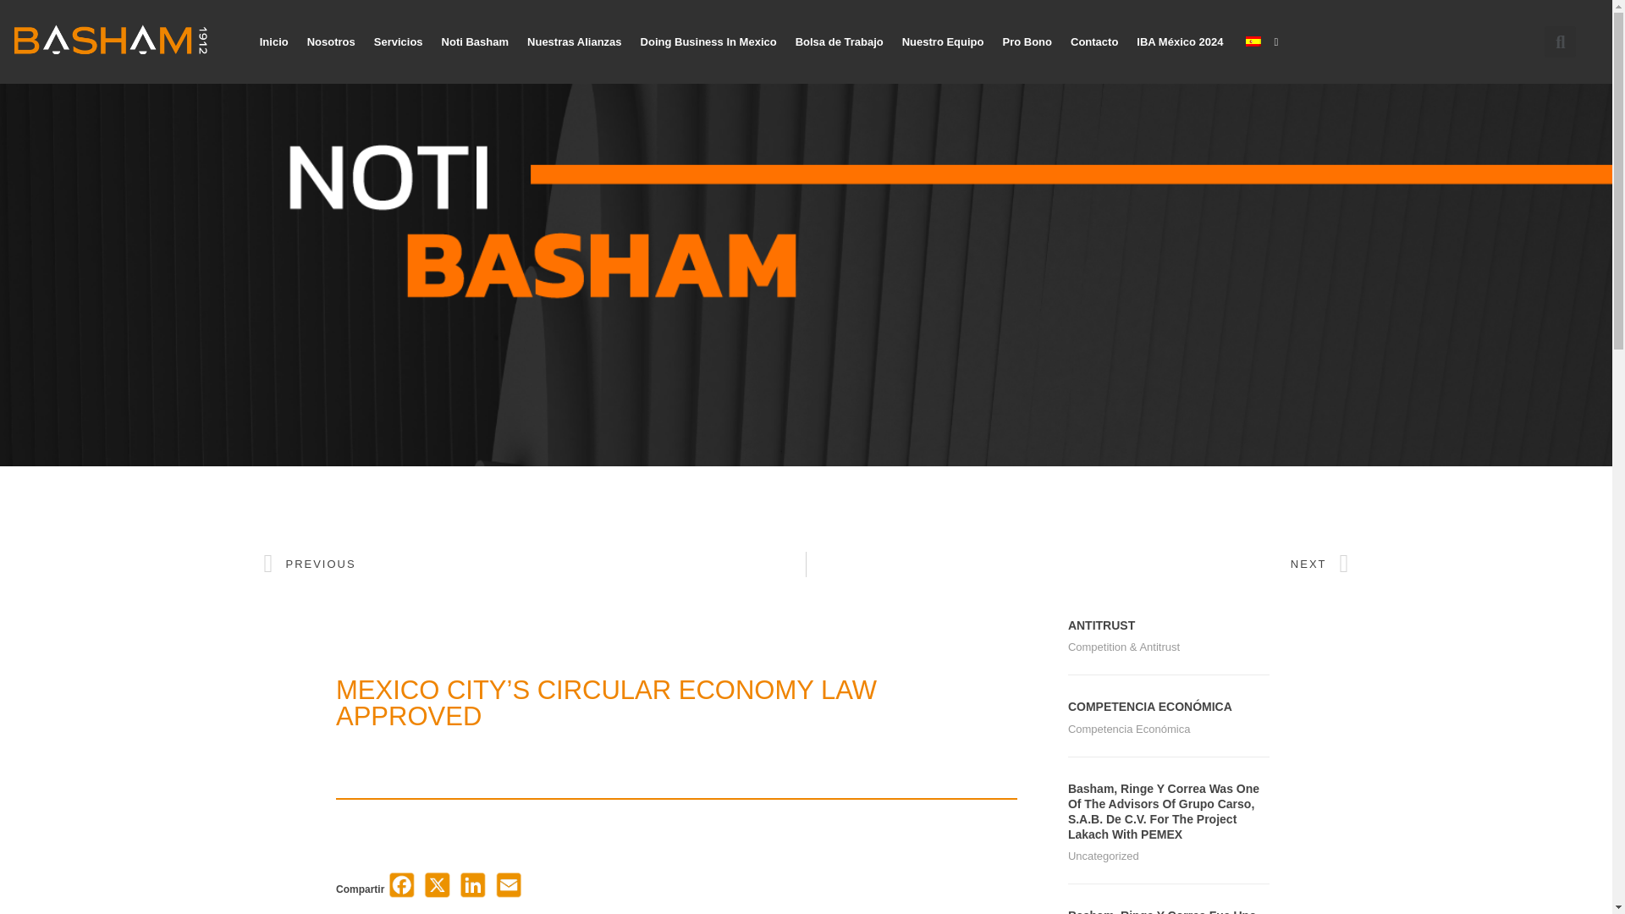 The image size is (1625, 914). I want to click on Inicio, so click(273, 42).